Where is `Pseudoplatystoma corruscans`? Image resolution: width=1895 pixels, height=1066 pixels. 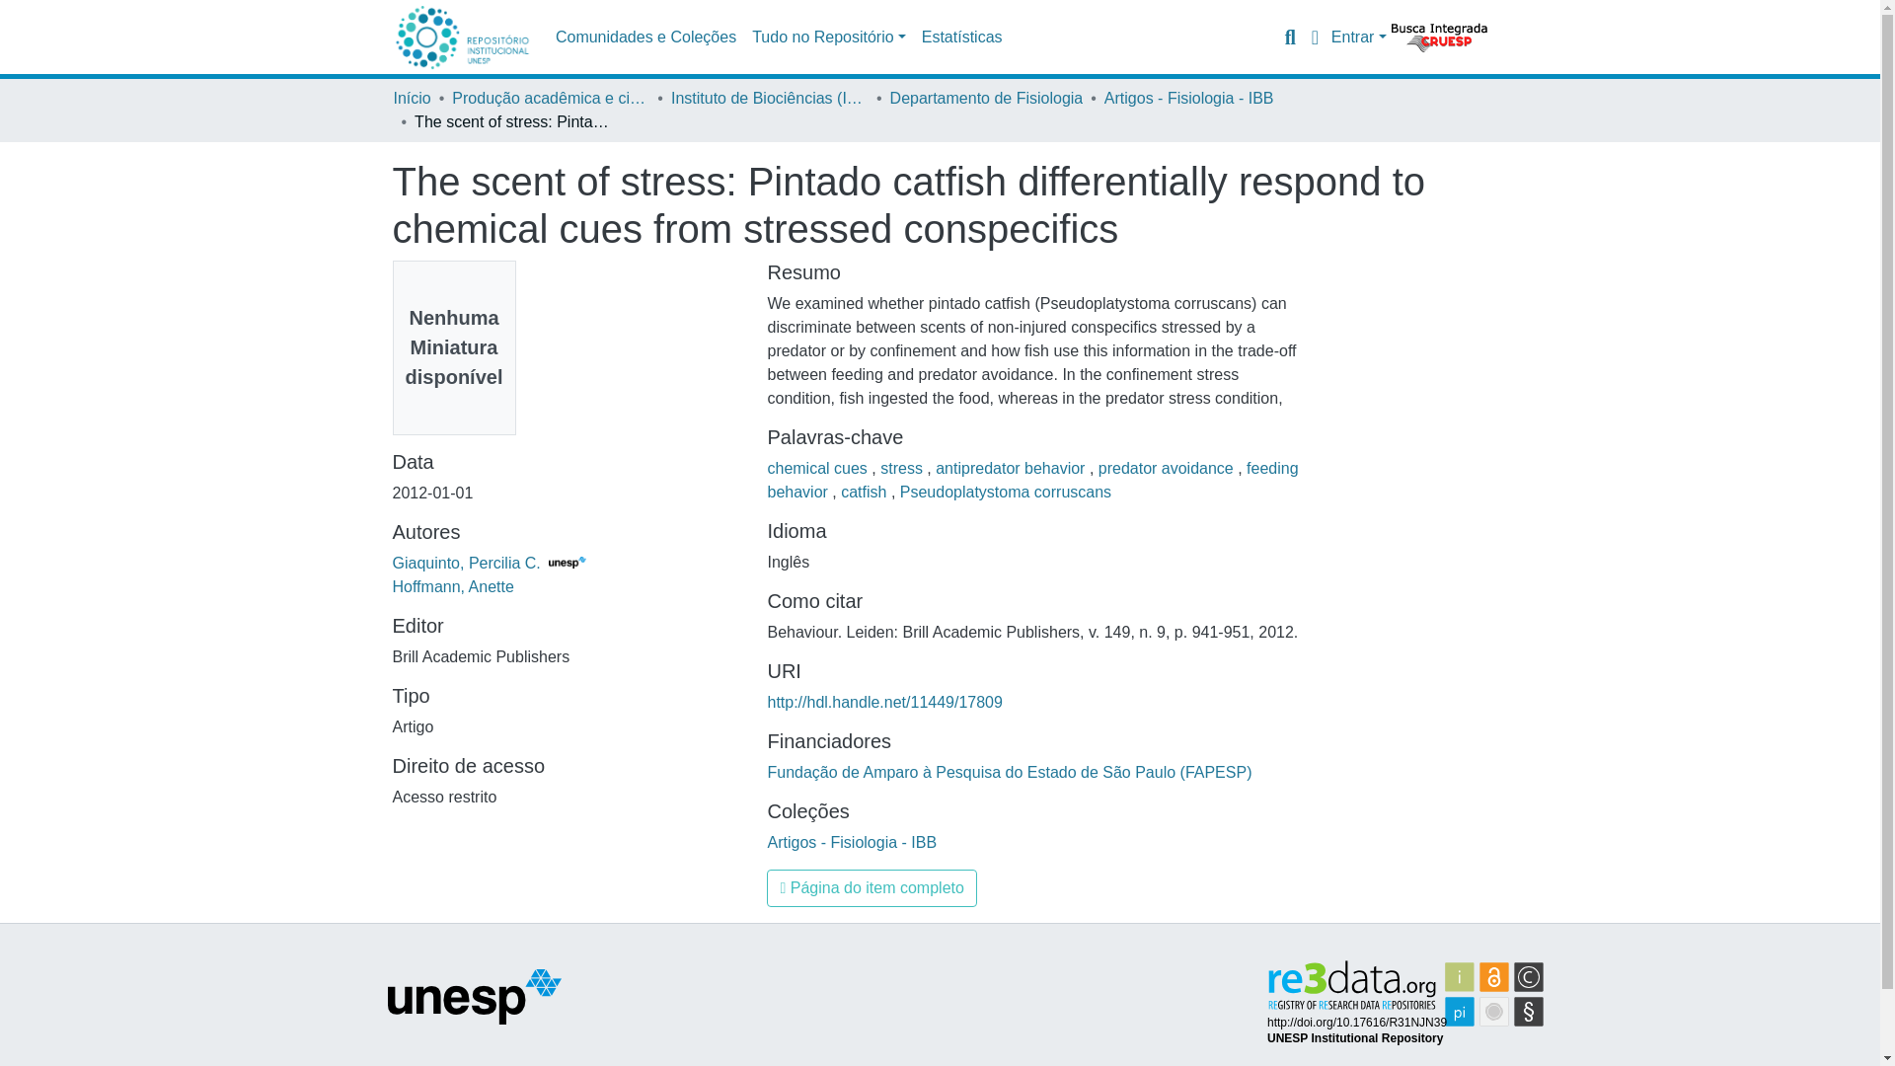
Pseudoplatystoma corruscans is located at coordinates (1005, 492).